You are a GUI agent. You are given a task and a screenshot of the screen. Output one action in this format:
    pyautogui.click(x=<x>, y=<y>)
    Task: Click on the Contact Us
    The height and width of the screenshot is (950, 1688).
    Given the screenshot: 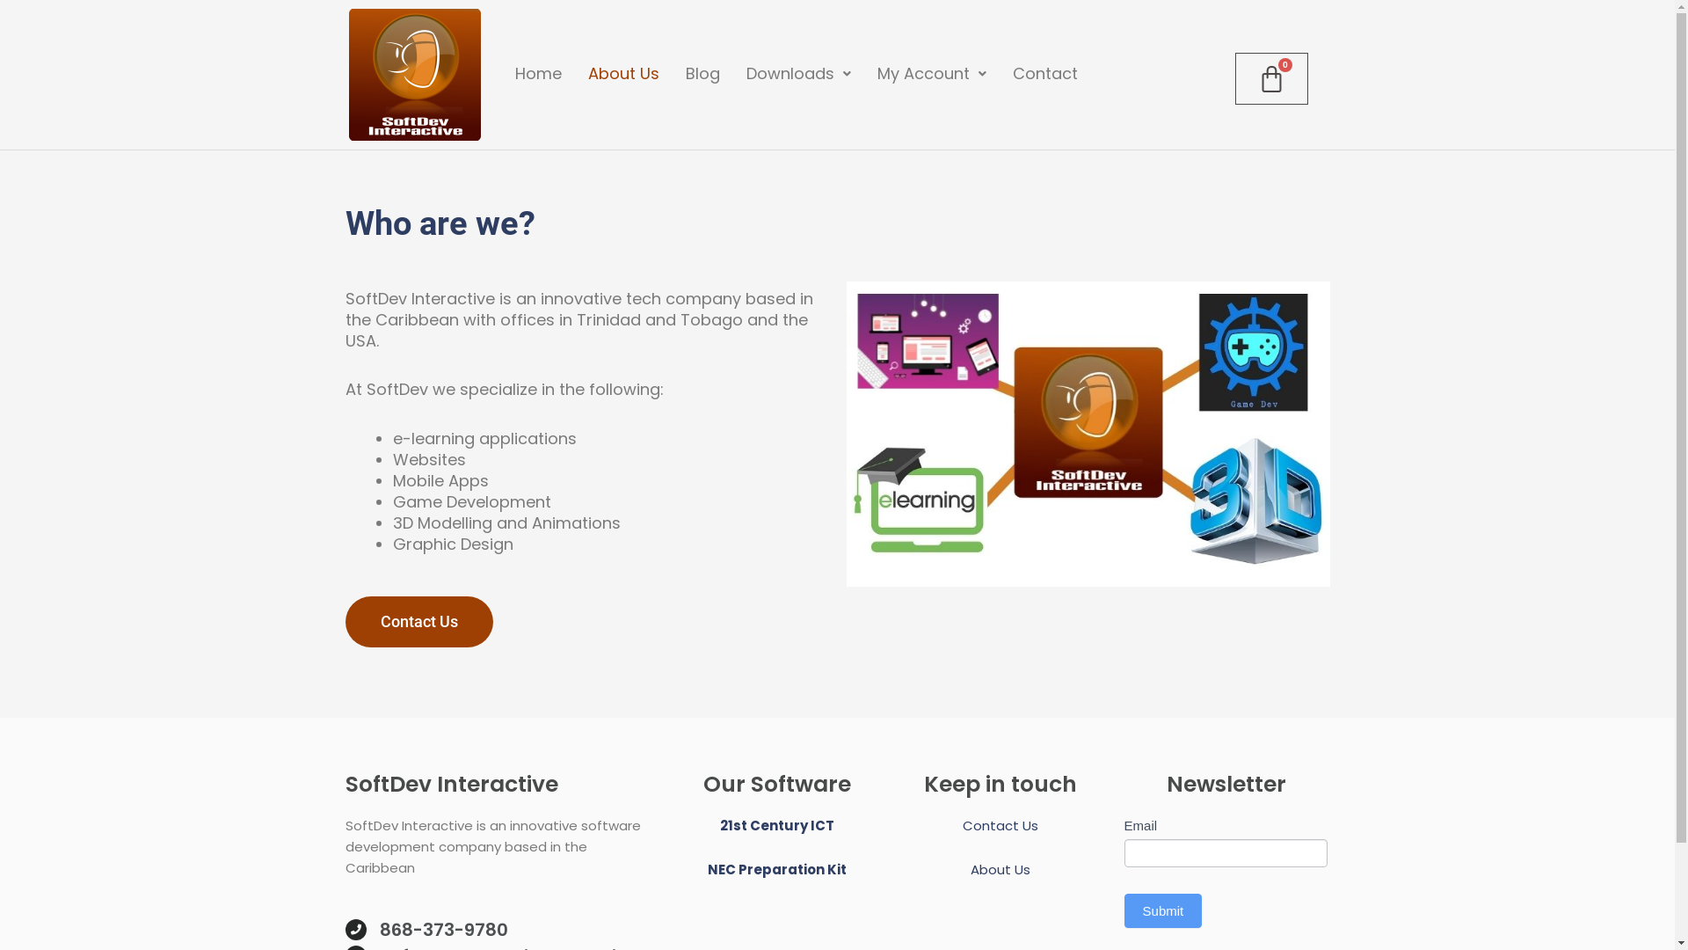 What is the action you would take?
    pyautogui.click(x=418, y=622)
    